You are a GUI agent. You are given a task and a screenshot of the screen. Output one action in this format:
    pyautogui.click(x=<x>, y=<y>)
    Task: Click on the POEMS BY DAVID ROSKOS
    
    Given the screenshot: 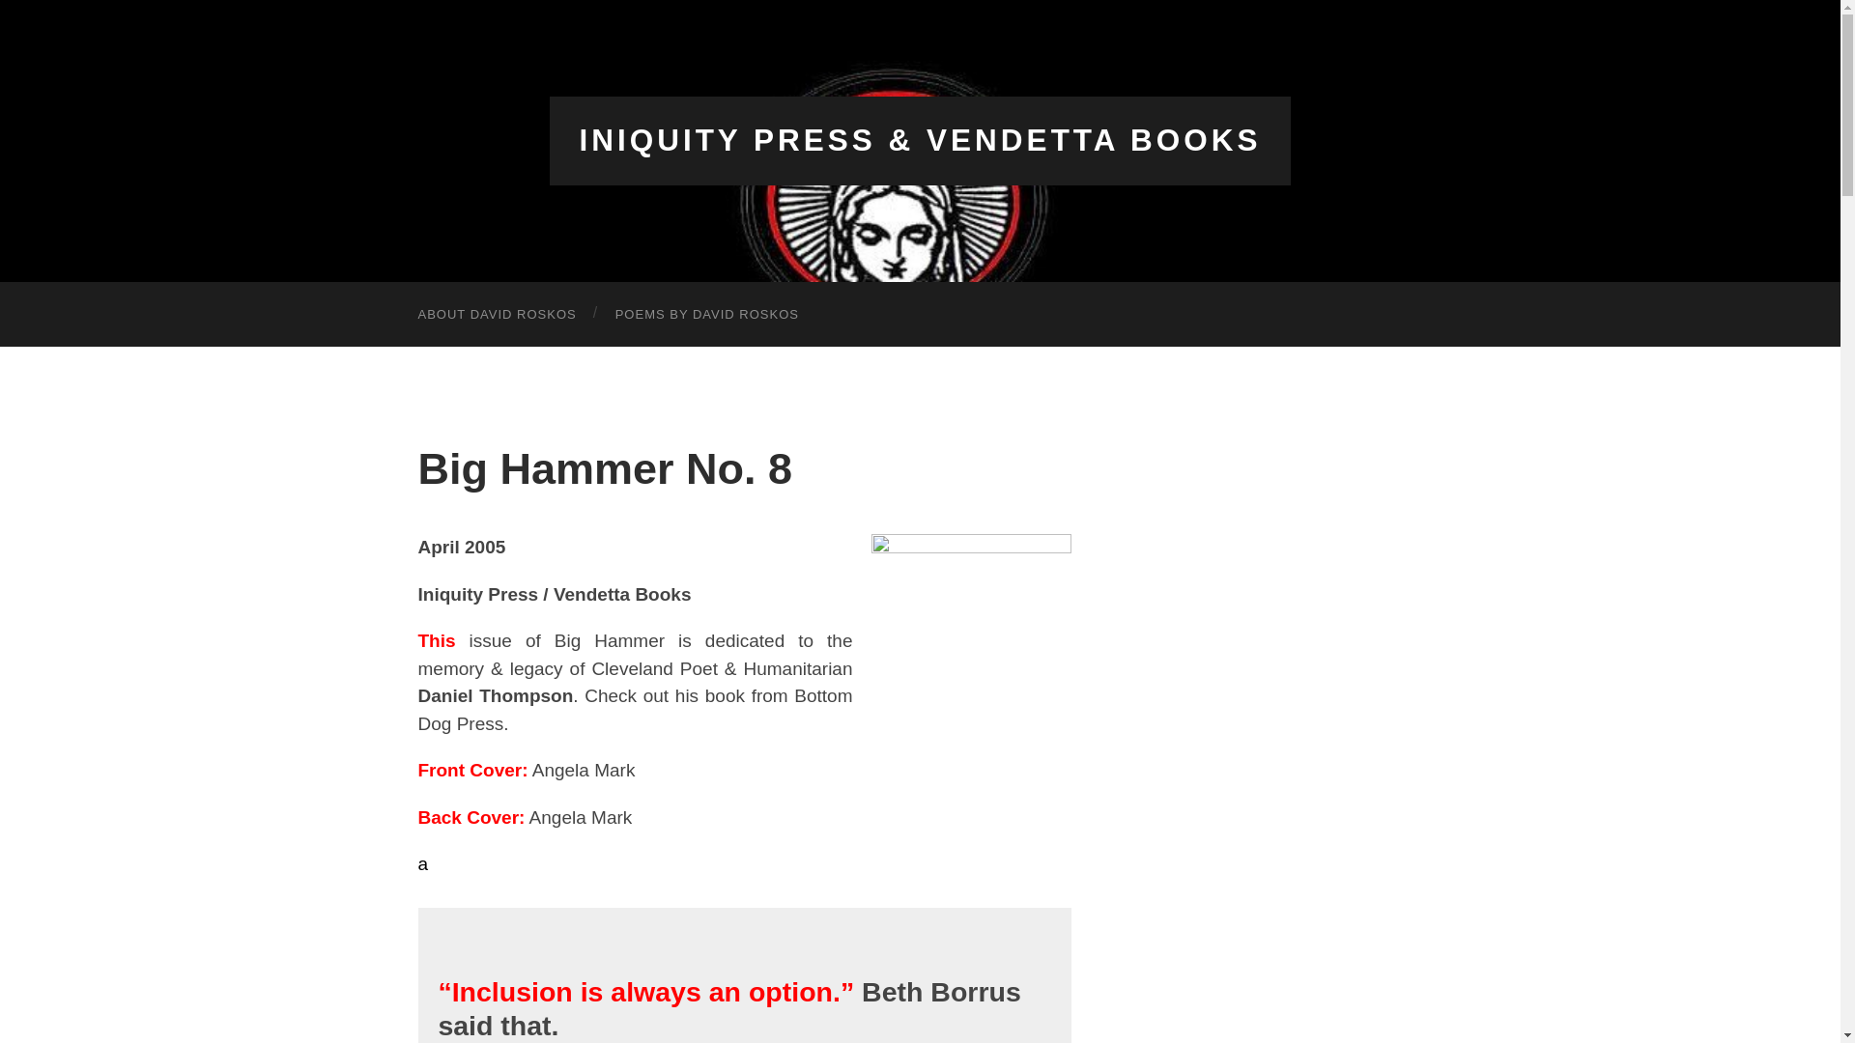 What is the action you would take?
    pyautogui.click(x=706, y=313)
    